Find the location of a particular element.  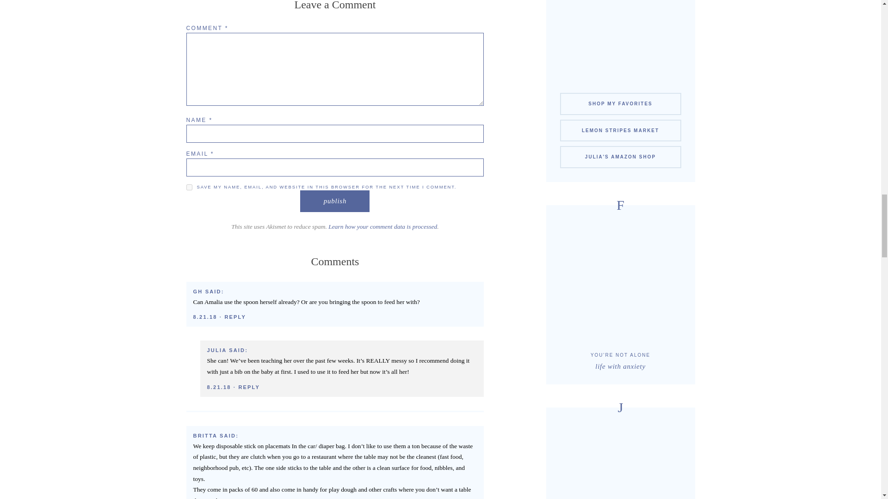

yes is located at coordinates (189, 187).